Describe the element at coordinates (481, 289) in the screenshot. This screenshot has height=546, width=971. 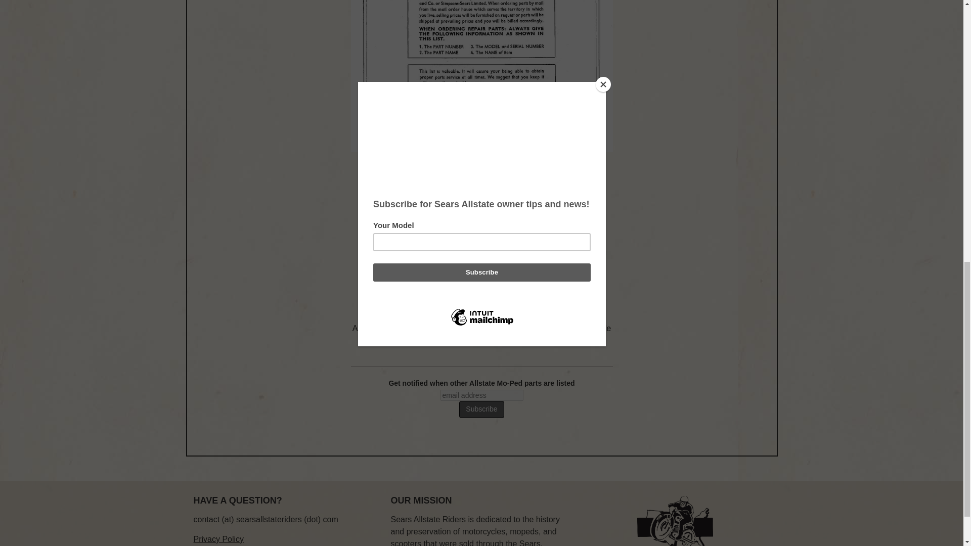
I see `Add to Cart - PayPal check out` at that location.